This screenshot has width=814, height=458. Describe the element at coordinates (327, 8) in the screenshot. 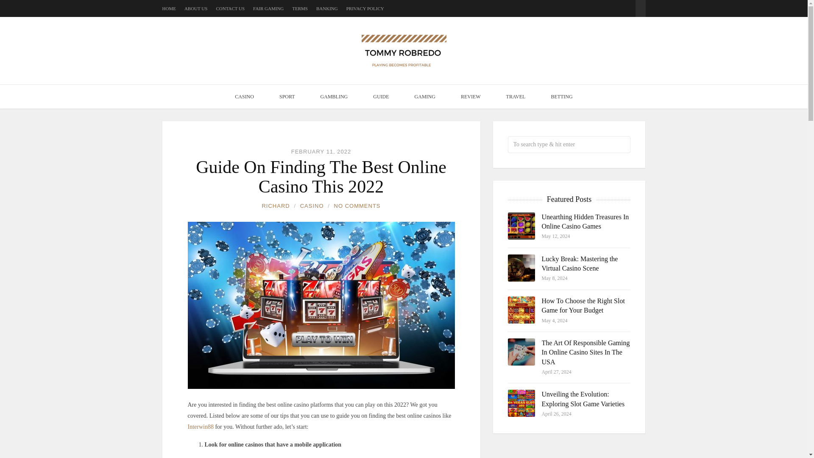

I see `BANKING` at that location.